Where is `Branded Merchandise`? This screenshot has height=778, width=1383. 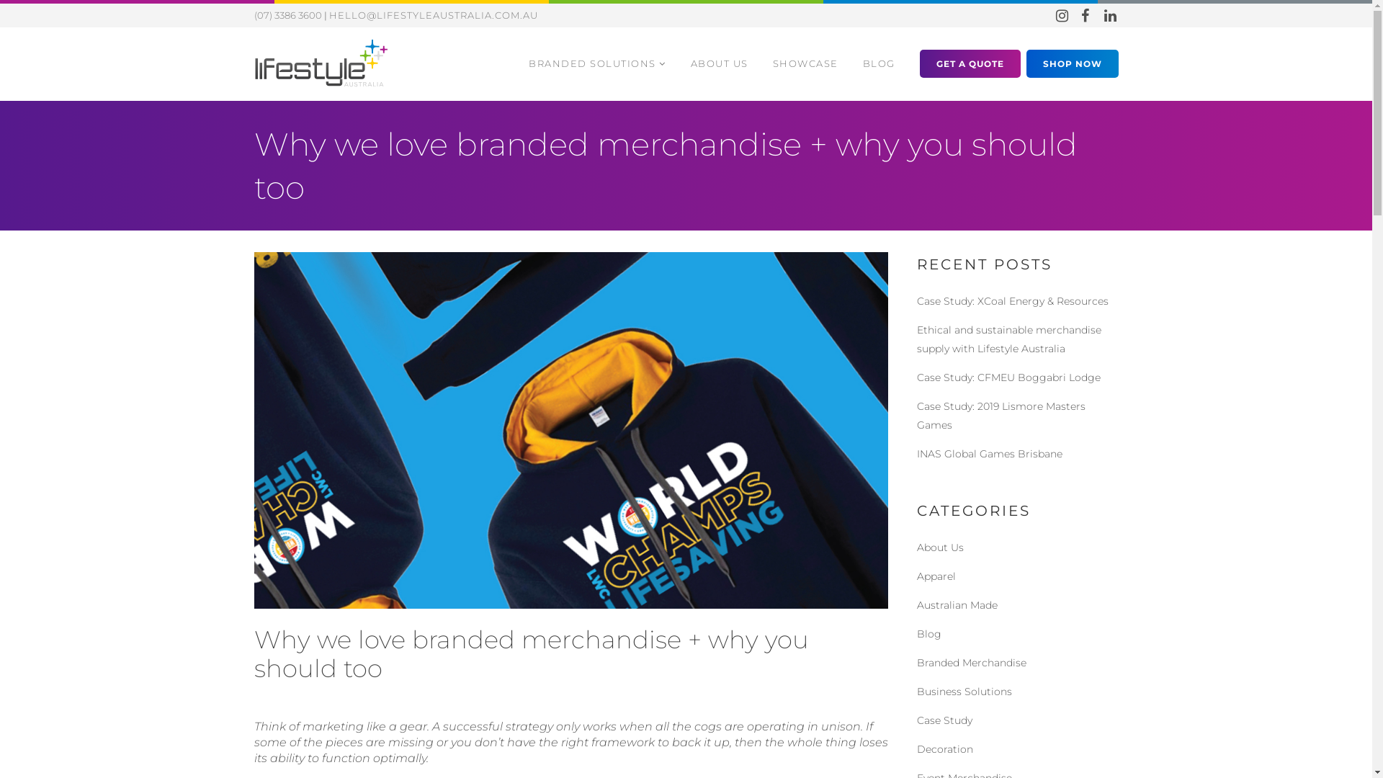
Branded Merchandise is located at coordinates (971, 663).